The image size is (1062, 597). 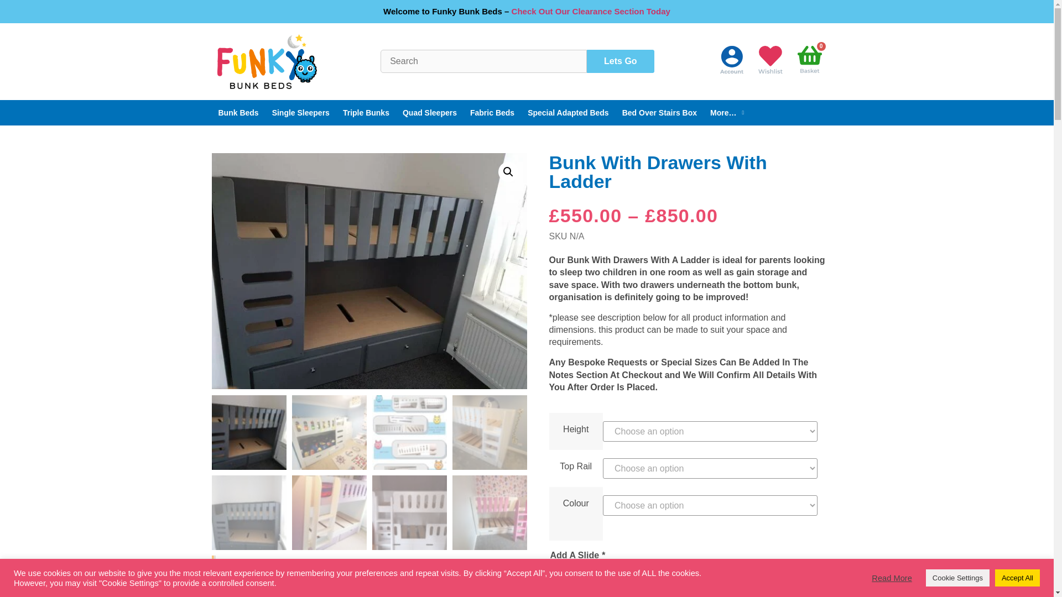 I want to click on Special Adapted Beds, so click(x=569, y=113).